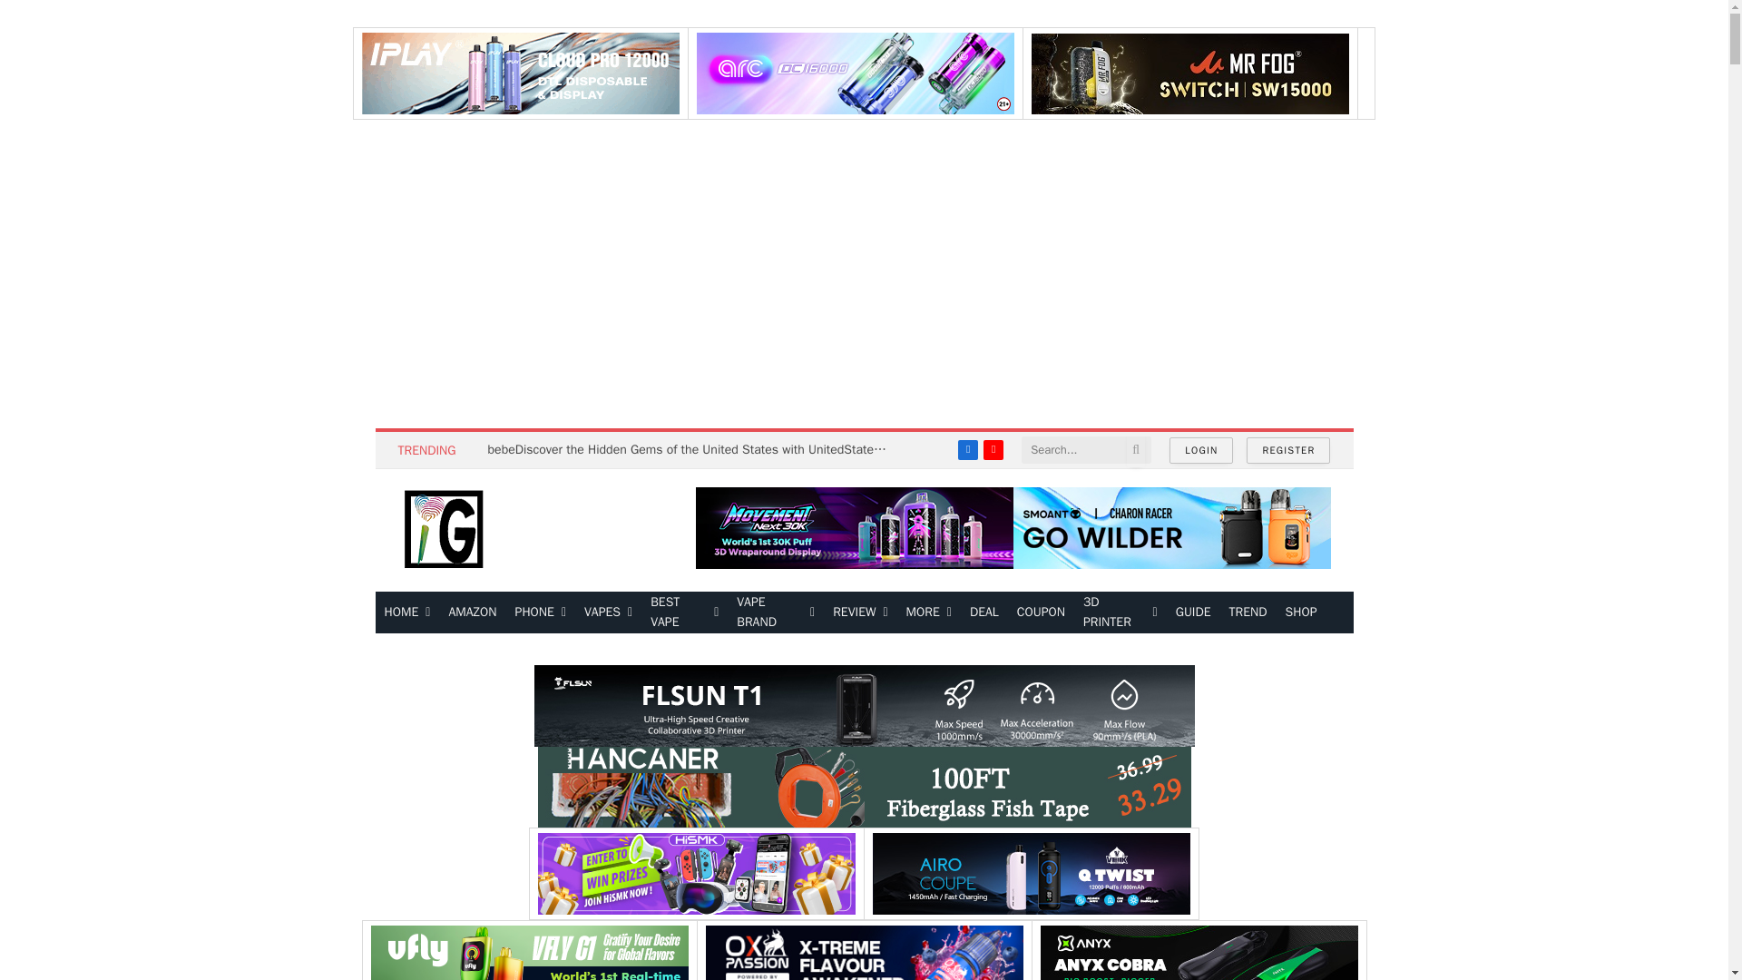 The image size is (1742, 980). What do you see at coordinates (472, 612) in the screenshot?
I see `AMAZON` at bounding box center [472, 612].